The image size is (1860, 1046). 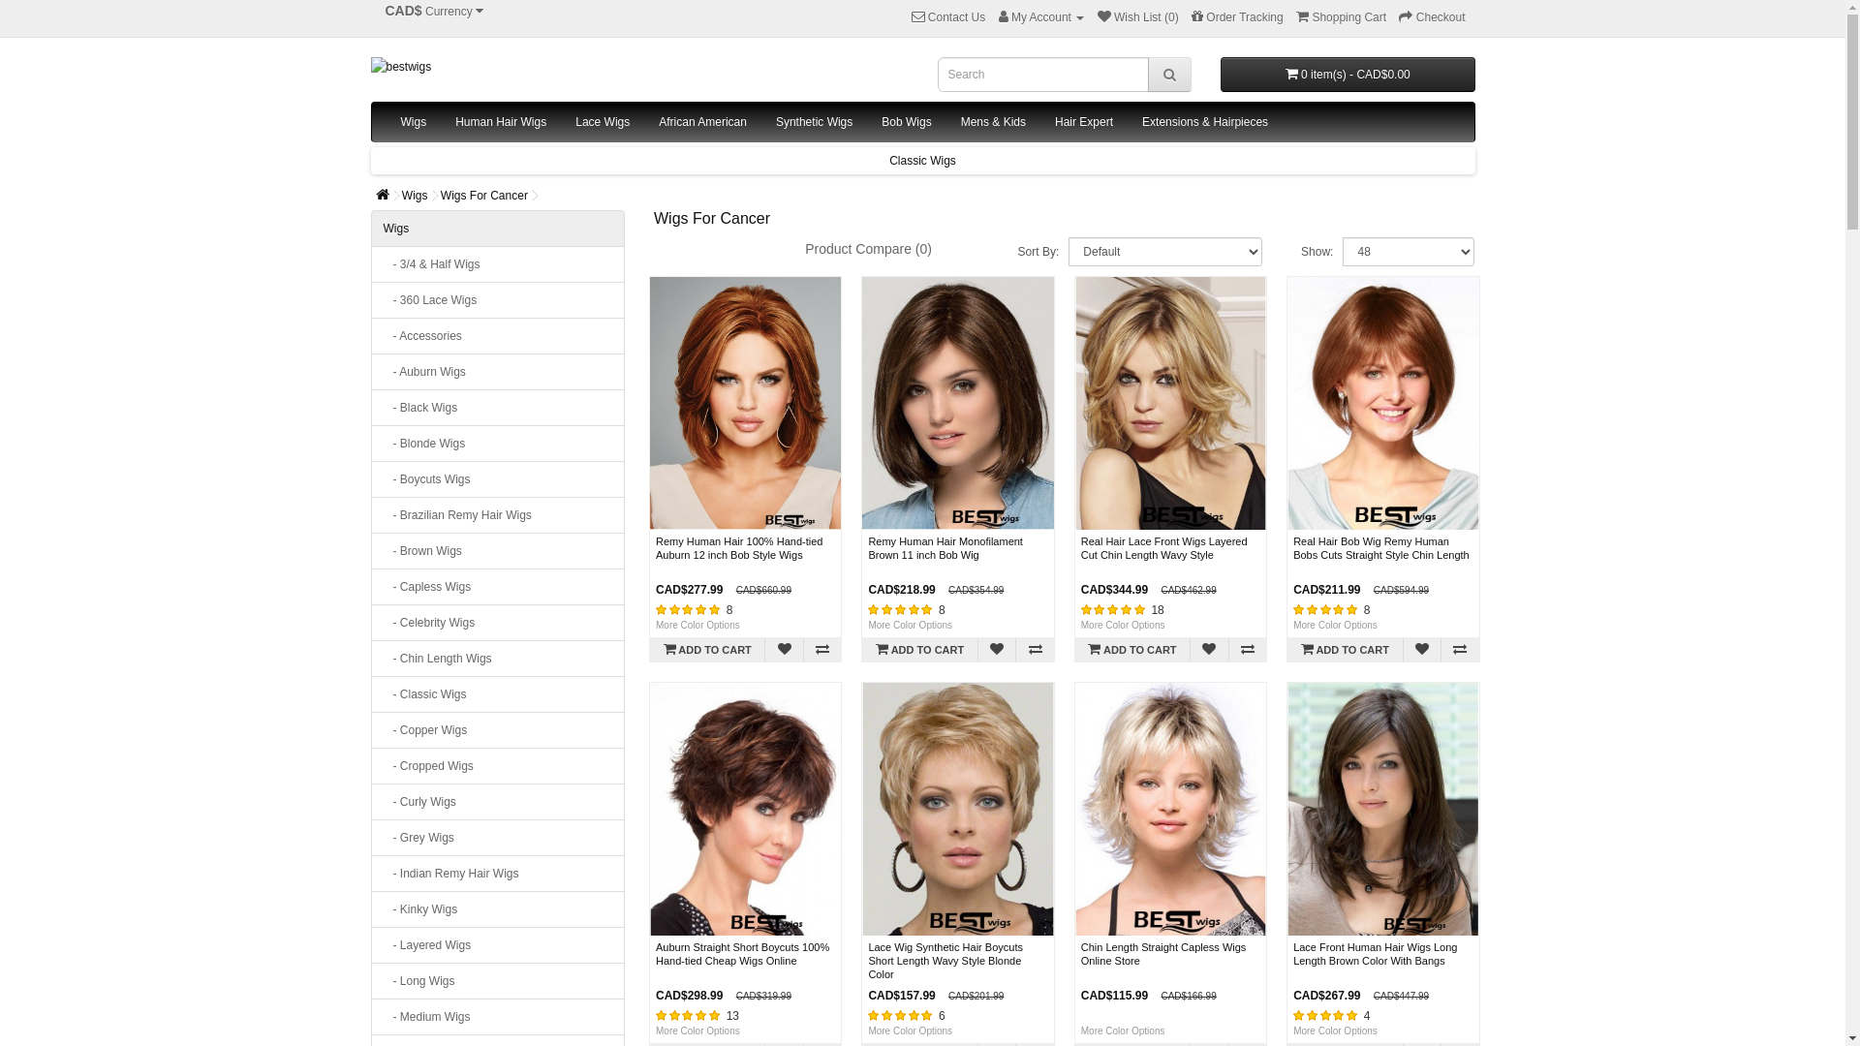 I want to click on    - Classic Wigs, so click(x=498, y=694).